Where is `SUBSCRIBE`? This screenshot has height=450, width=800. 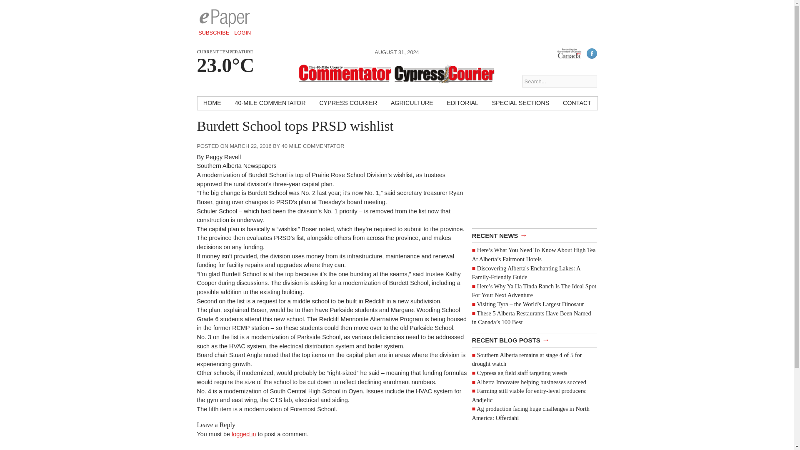 SUBSCRIBE is located at coordinates (214, 32).